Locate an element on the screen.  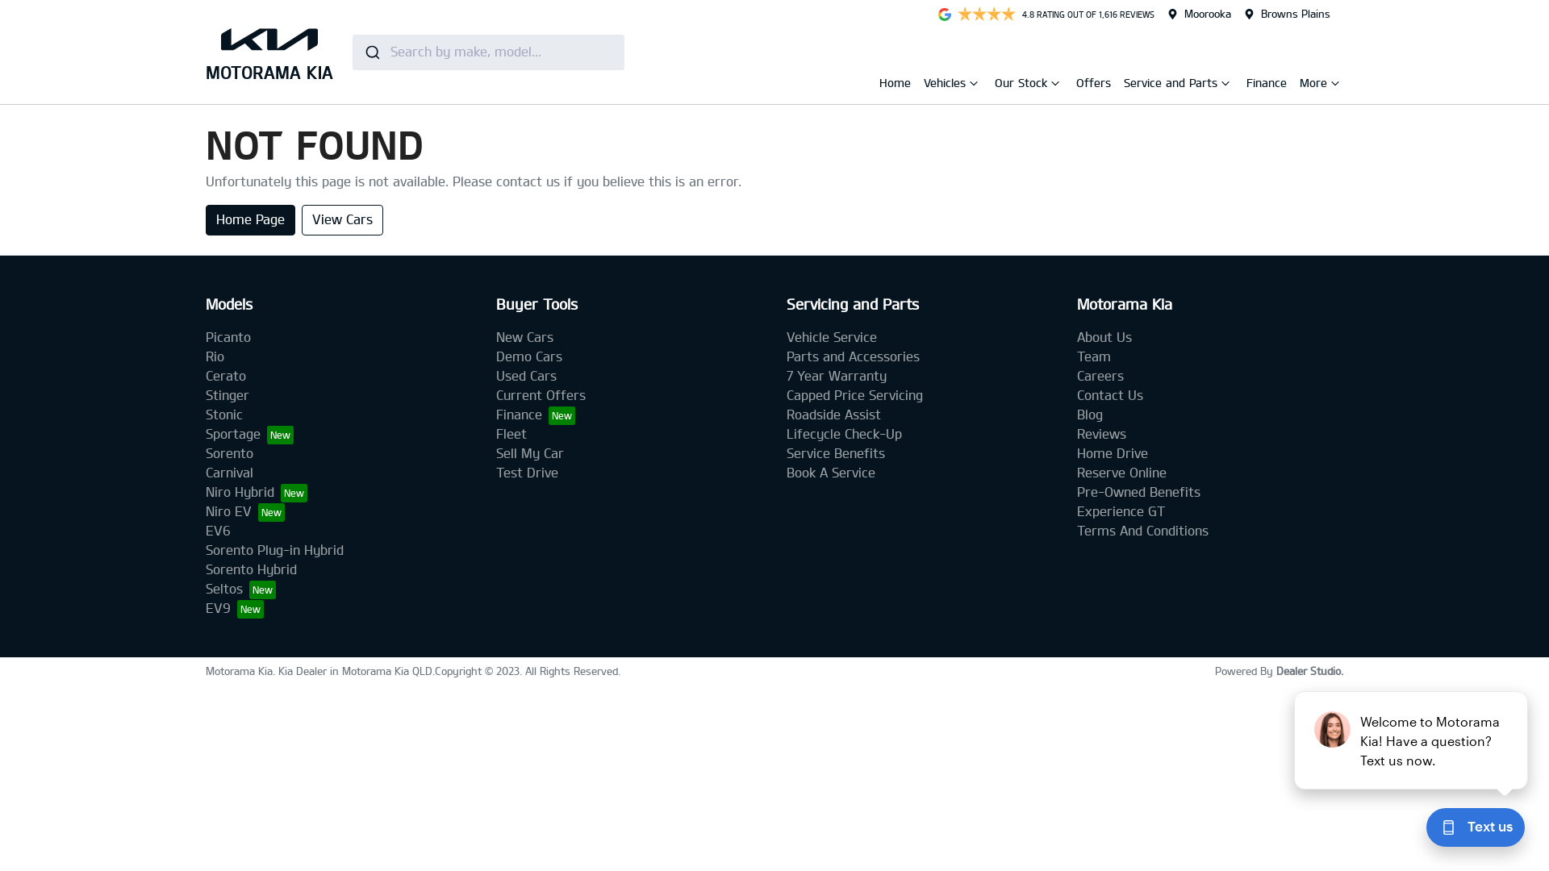
Sorento is located at coordinates (229, 453).